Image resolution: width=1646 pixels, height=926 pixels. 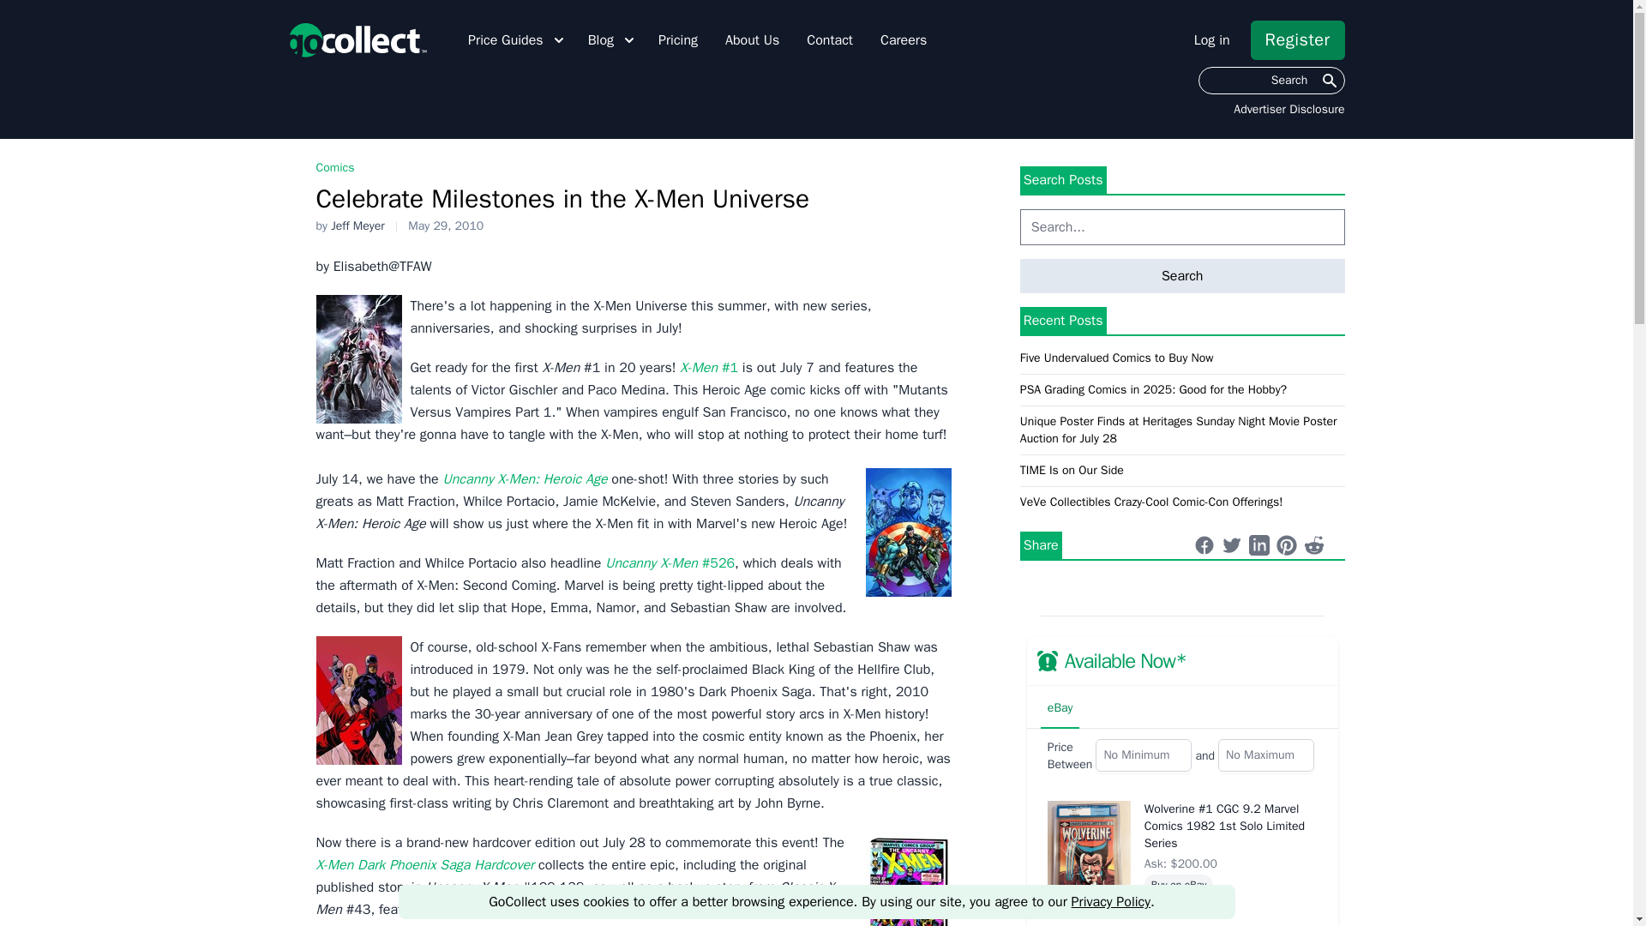 What do you see at coordinates (678, 39) in the screenshot?
I see `Pricing` at bounding box center [678, 39].